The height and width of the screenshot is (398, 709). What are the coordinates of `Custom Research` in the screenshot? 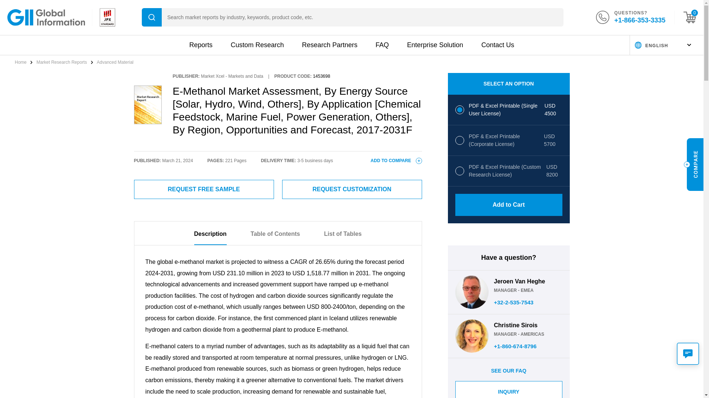 It's located at (257, 45).